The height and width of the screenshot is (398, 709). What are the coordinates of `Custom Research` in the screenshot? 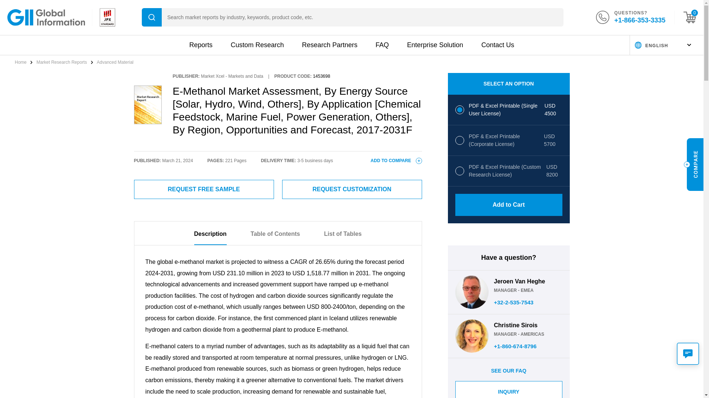 It's located at (257, 45).